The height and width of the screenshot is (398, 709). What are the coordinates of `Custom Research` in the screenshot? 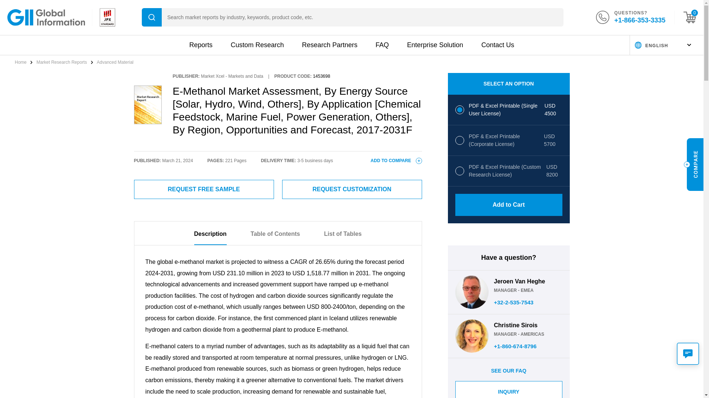 It's located at (257, 45).